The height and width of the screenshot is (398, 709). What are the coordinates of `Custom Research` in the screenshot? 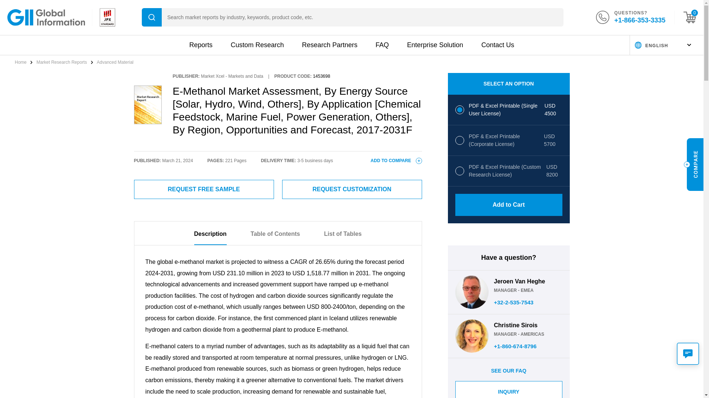 It's located at (257, 45).